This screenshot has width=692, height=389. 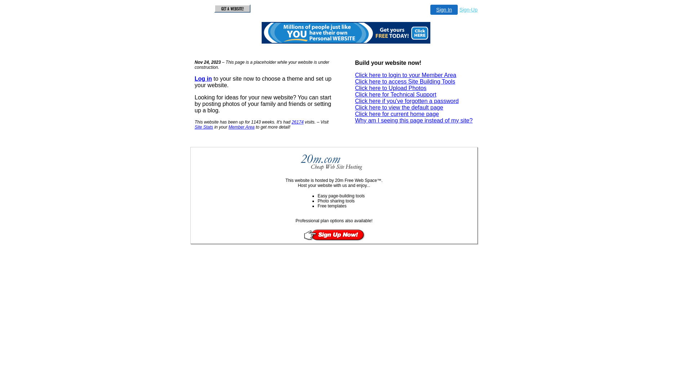 I want to click on Site Stats, so click(x=204, y=127).